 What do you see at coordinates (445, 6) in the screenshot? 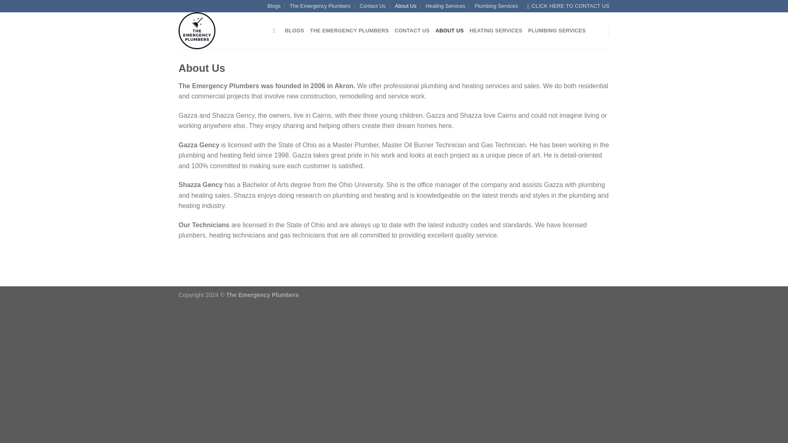
I see `Heating Services` at bounding box center [445, 6].